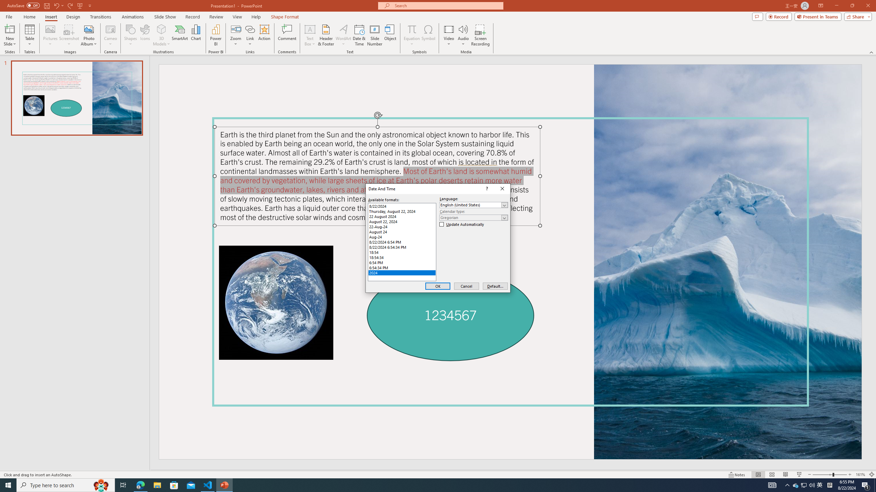 The width and height of the screenshot is (876, 492). Describe the element at coordinates (180, 35) in the screenshot. I see `SmartArt...` at that location.